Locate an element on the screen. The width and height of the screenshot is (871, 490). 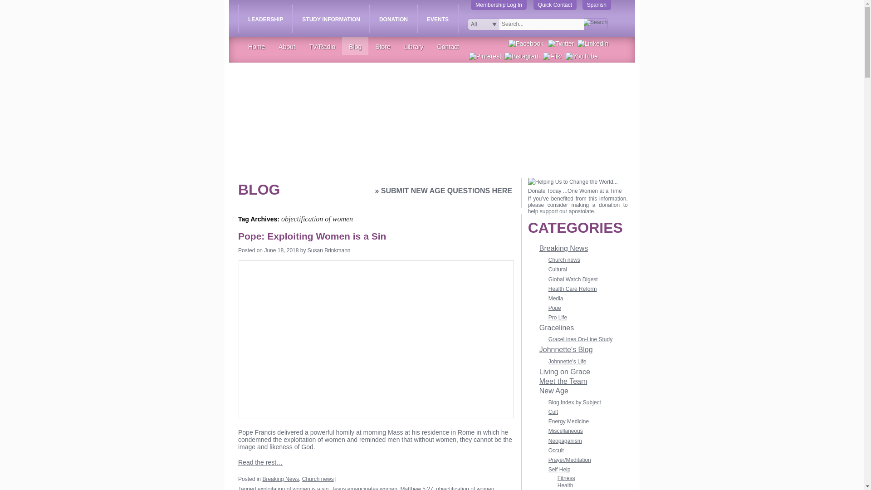
Church news is located at coordinates (318, 479).